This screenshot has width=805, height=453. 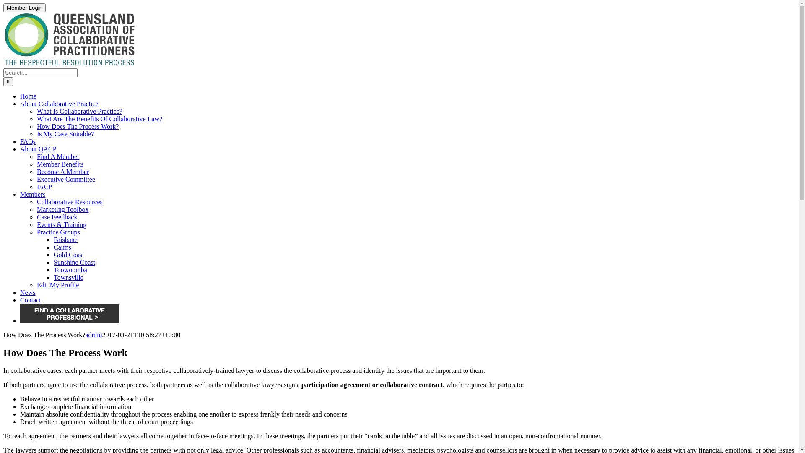 I want to click on Home, so click(x=29, y=96).